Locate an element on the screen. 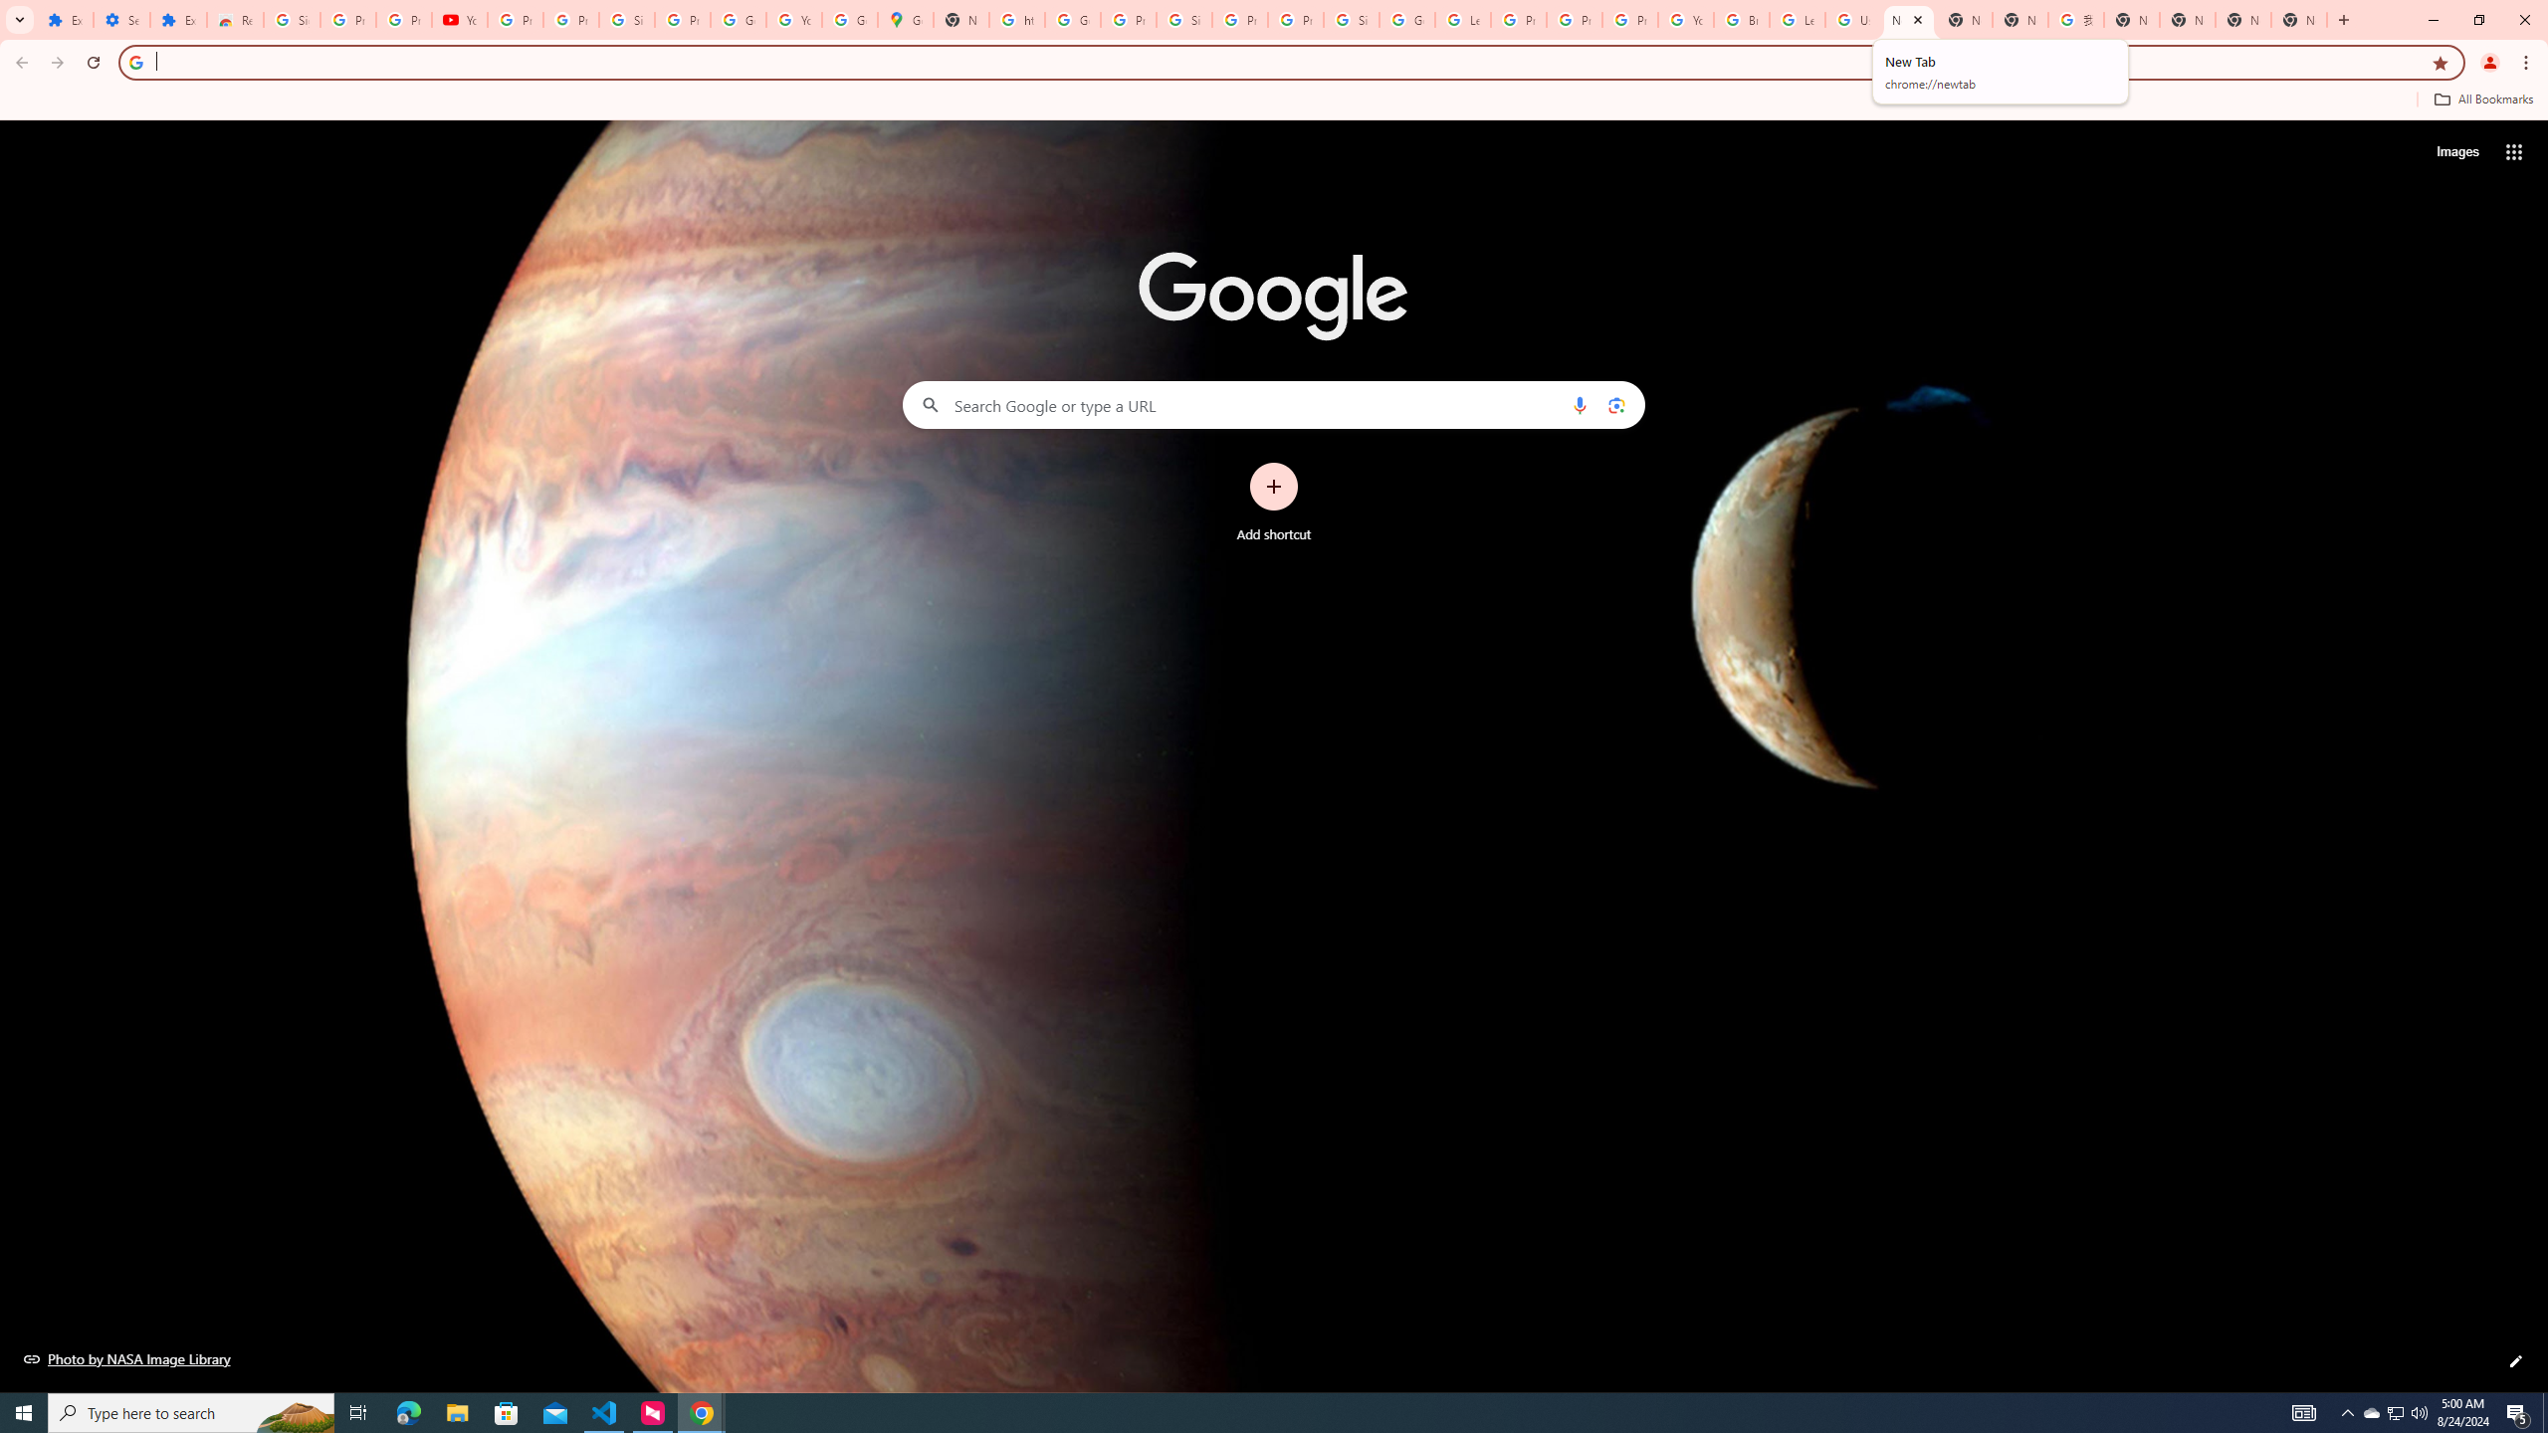 This screenshot has width=2548, height=1433. Privacy Help Center - Policies Help is located at coordinates (1519, 20).